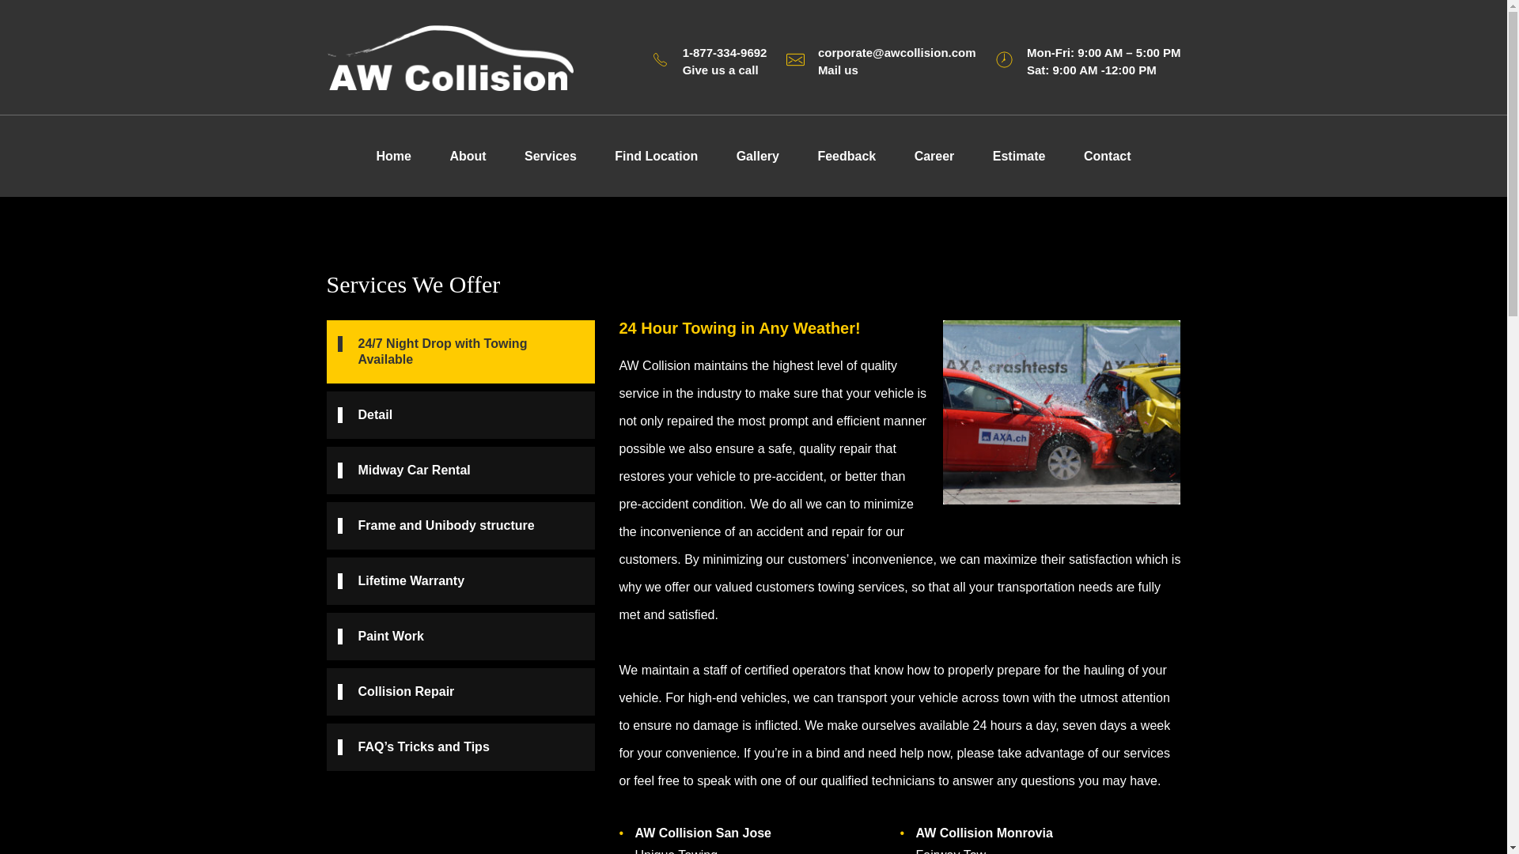 The height and width of the screenshot is (854, 1519). I want to click on Feedback, so click(847, 155).